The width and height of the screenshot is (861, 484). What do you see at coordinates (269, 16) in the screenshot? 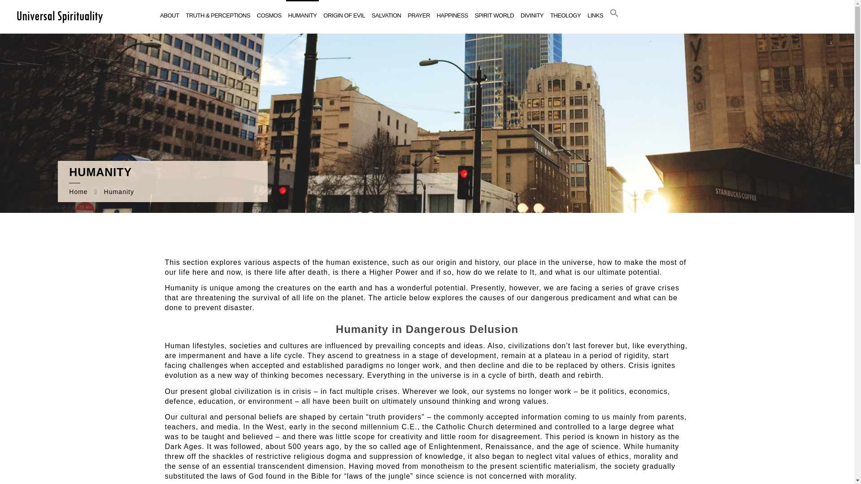
I see `COSMOS` at bounding box center [269, 16].